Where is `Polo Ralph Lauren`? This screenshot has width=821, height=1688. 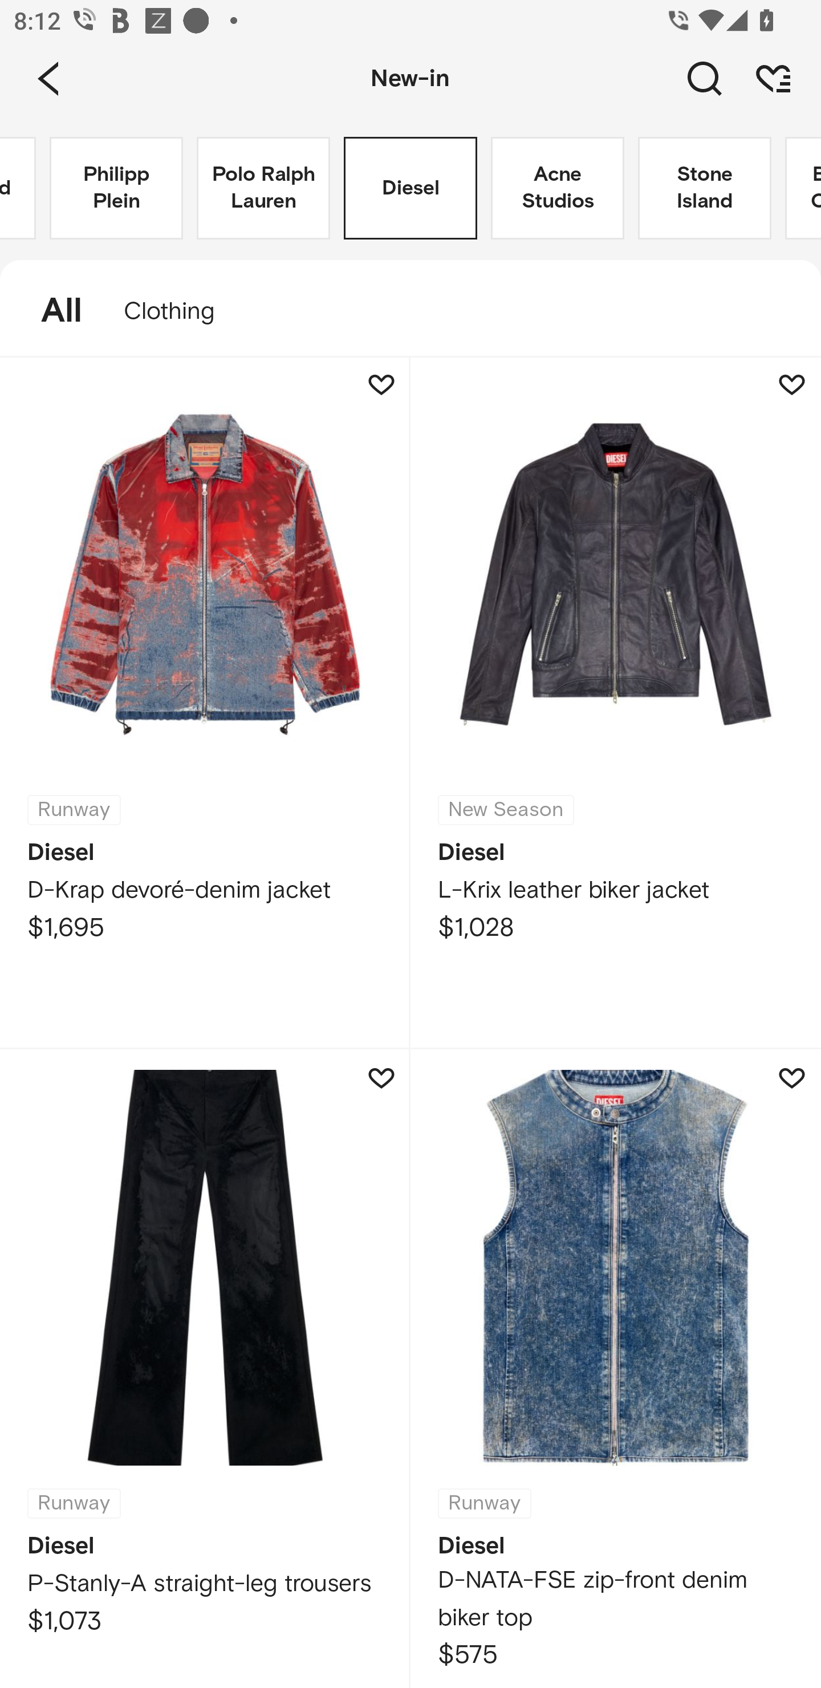
Polo Ralph Lauren is located at coordinates (263, 188).